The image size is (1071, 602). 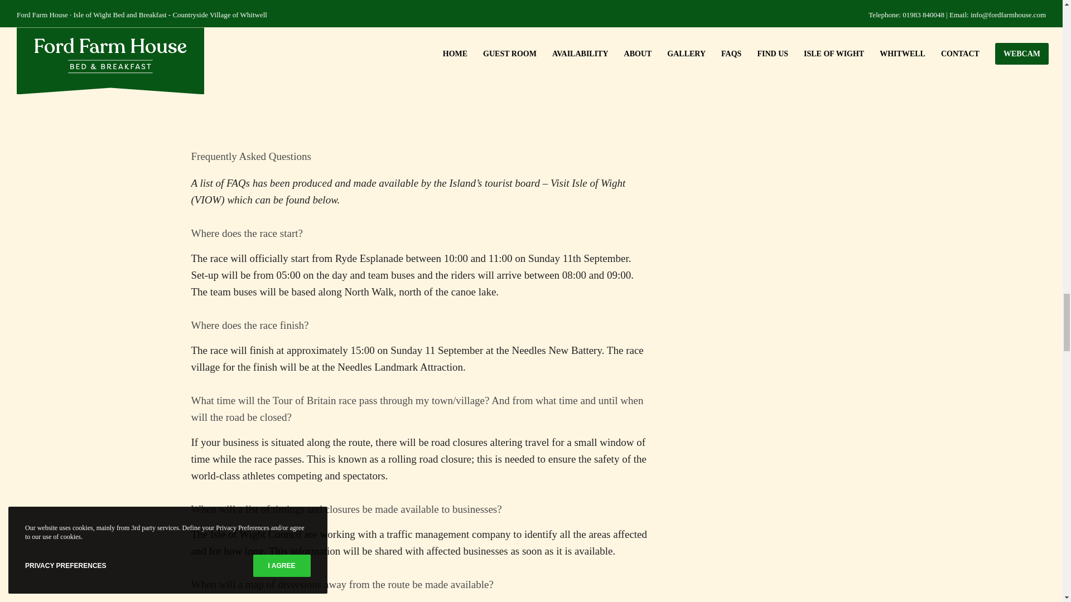 What do you see at coordinates (420, 58) in the screenshot?
I see `A Guide to the Tour of Britain` at bounding box center [420, 58].